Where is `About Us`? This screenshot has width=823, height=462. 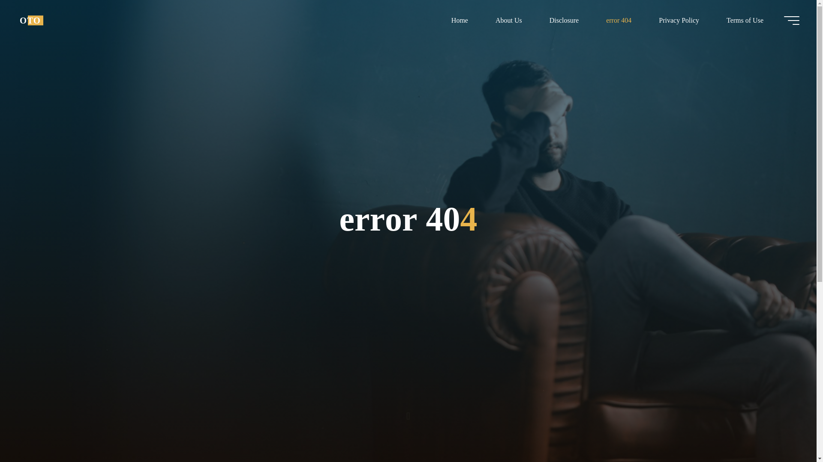 About Us is located at coordinates (508, 20).